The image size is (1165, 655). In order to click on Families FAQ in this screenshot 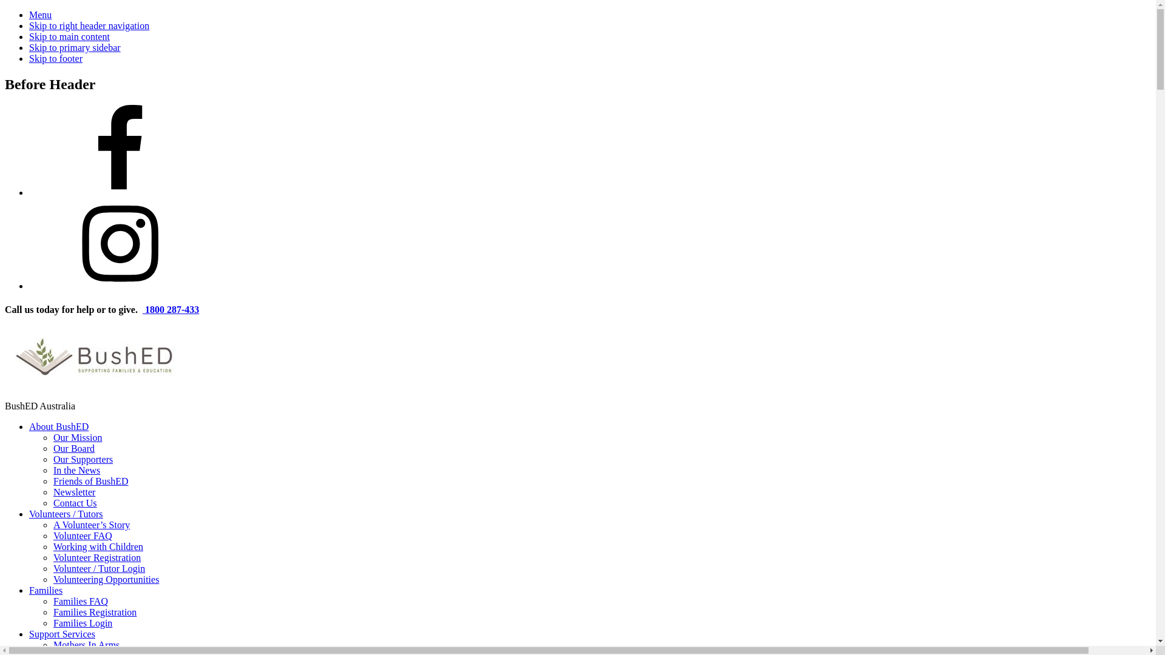, I will do `click(81, 602)`.